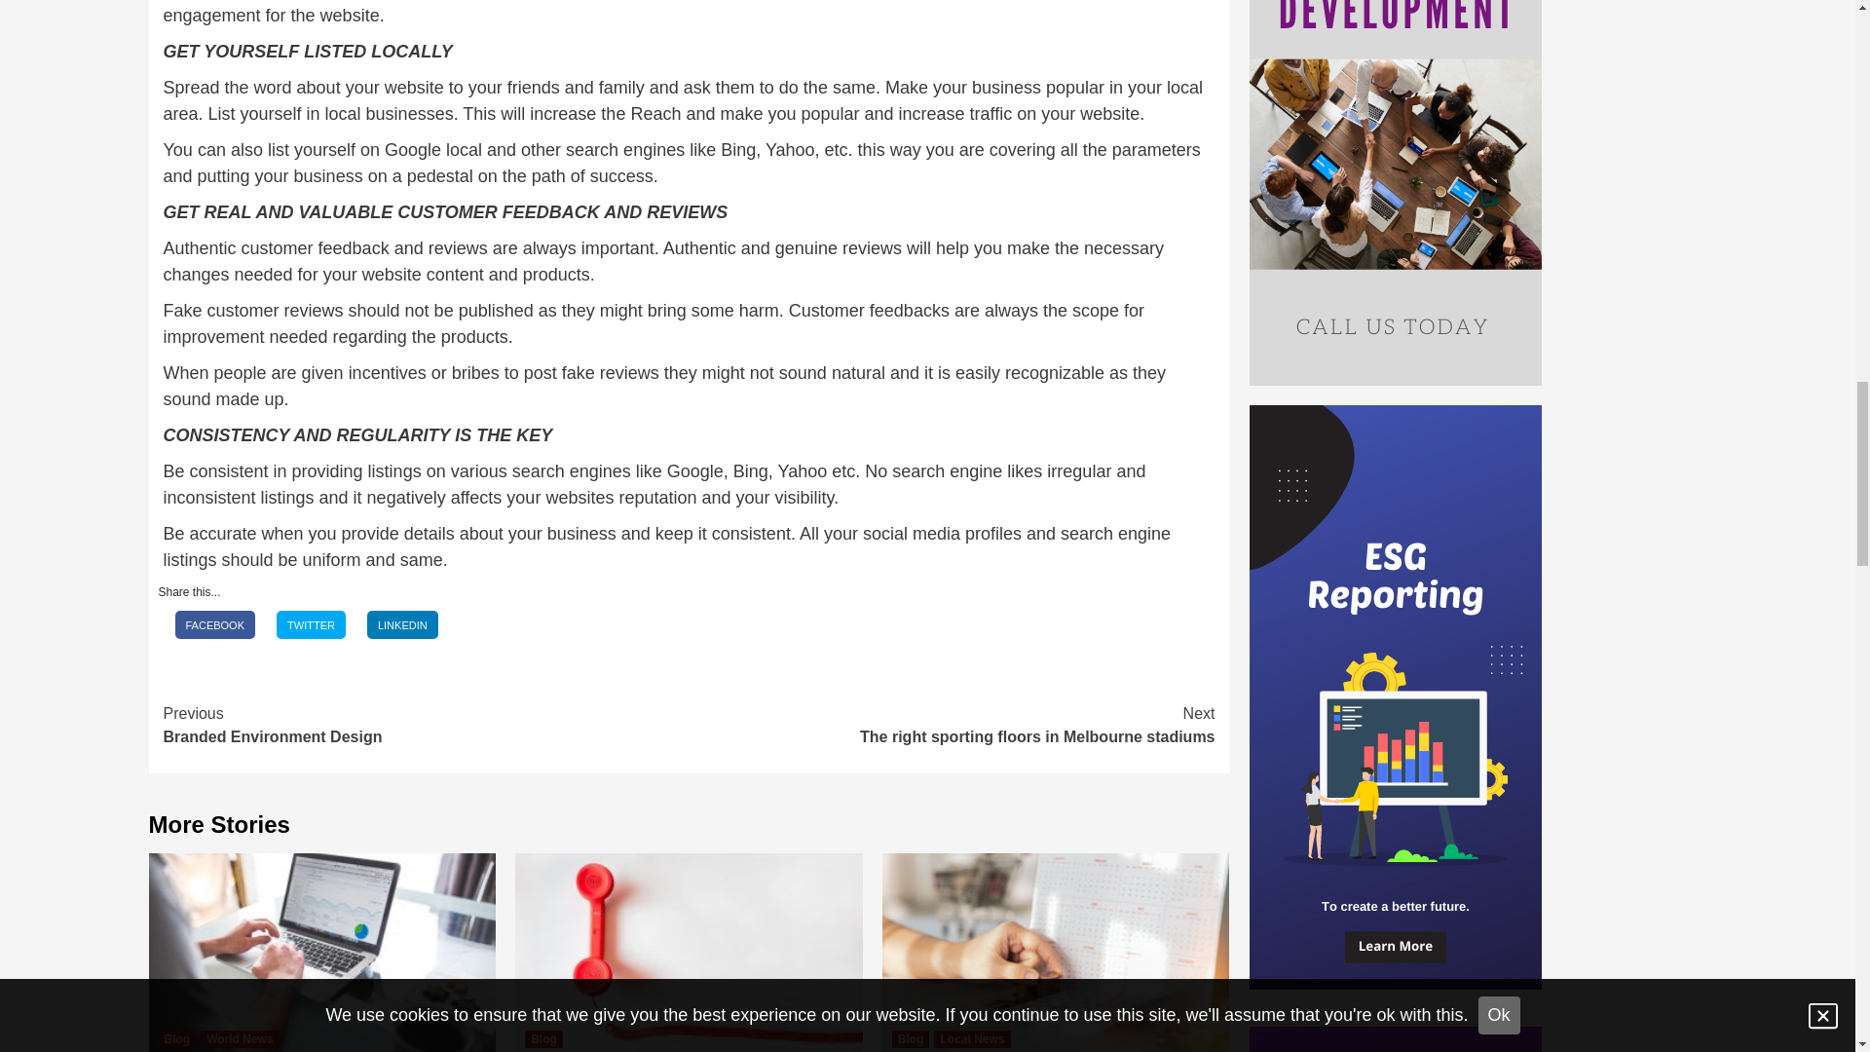 This screenshot has height=1052, width=1870. Describe the element at coordinates (176, 1038) in the screenshot. I see `Blog` at that location.